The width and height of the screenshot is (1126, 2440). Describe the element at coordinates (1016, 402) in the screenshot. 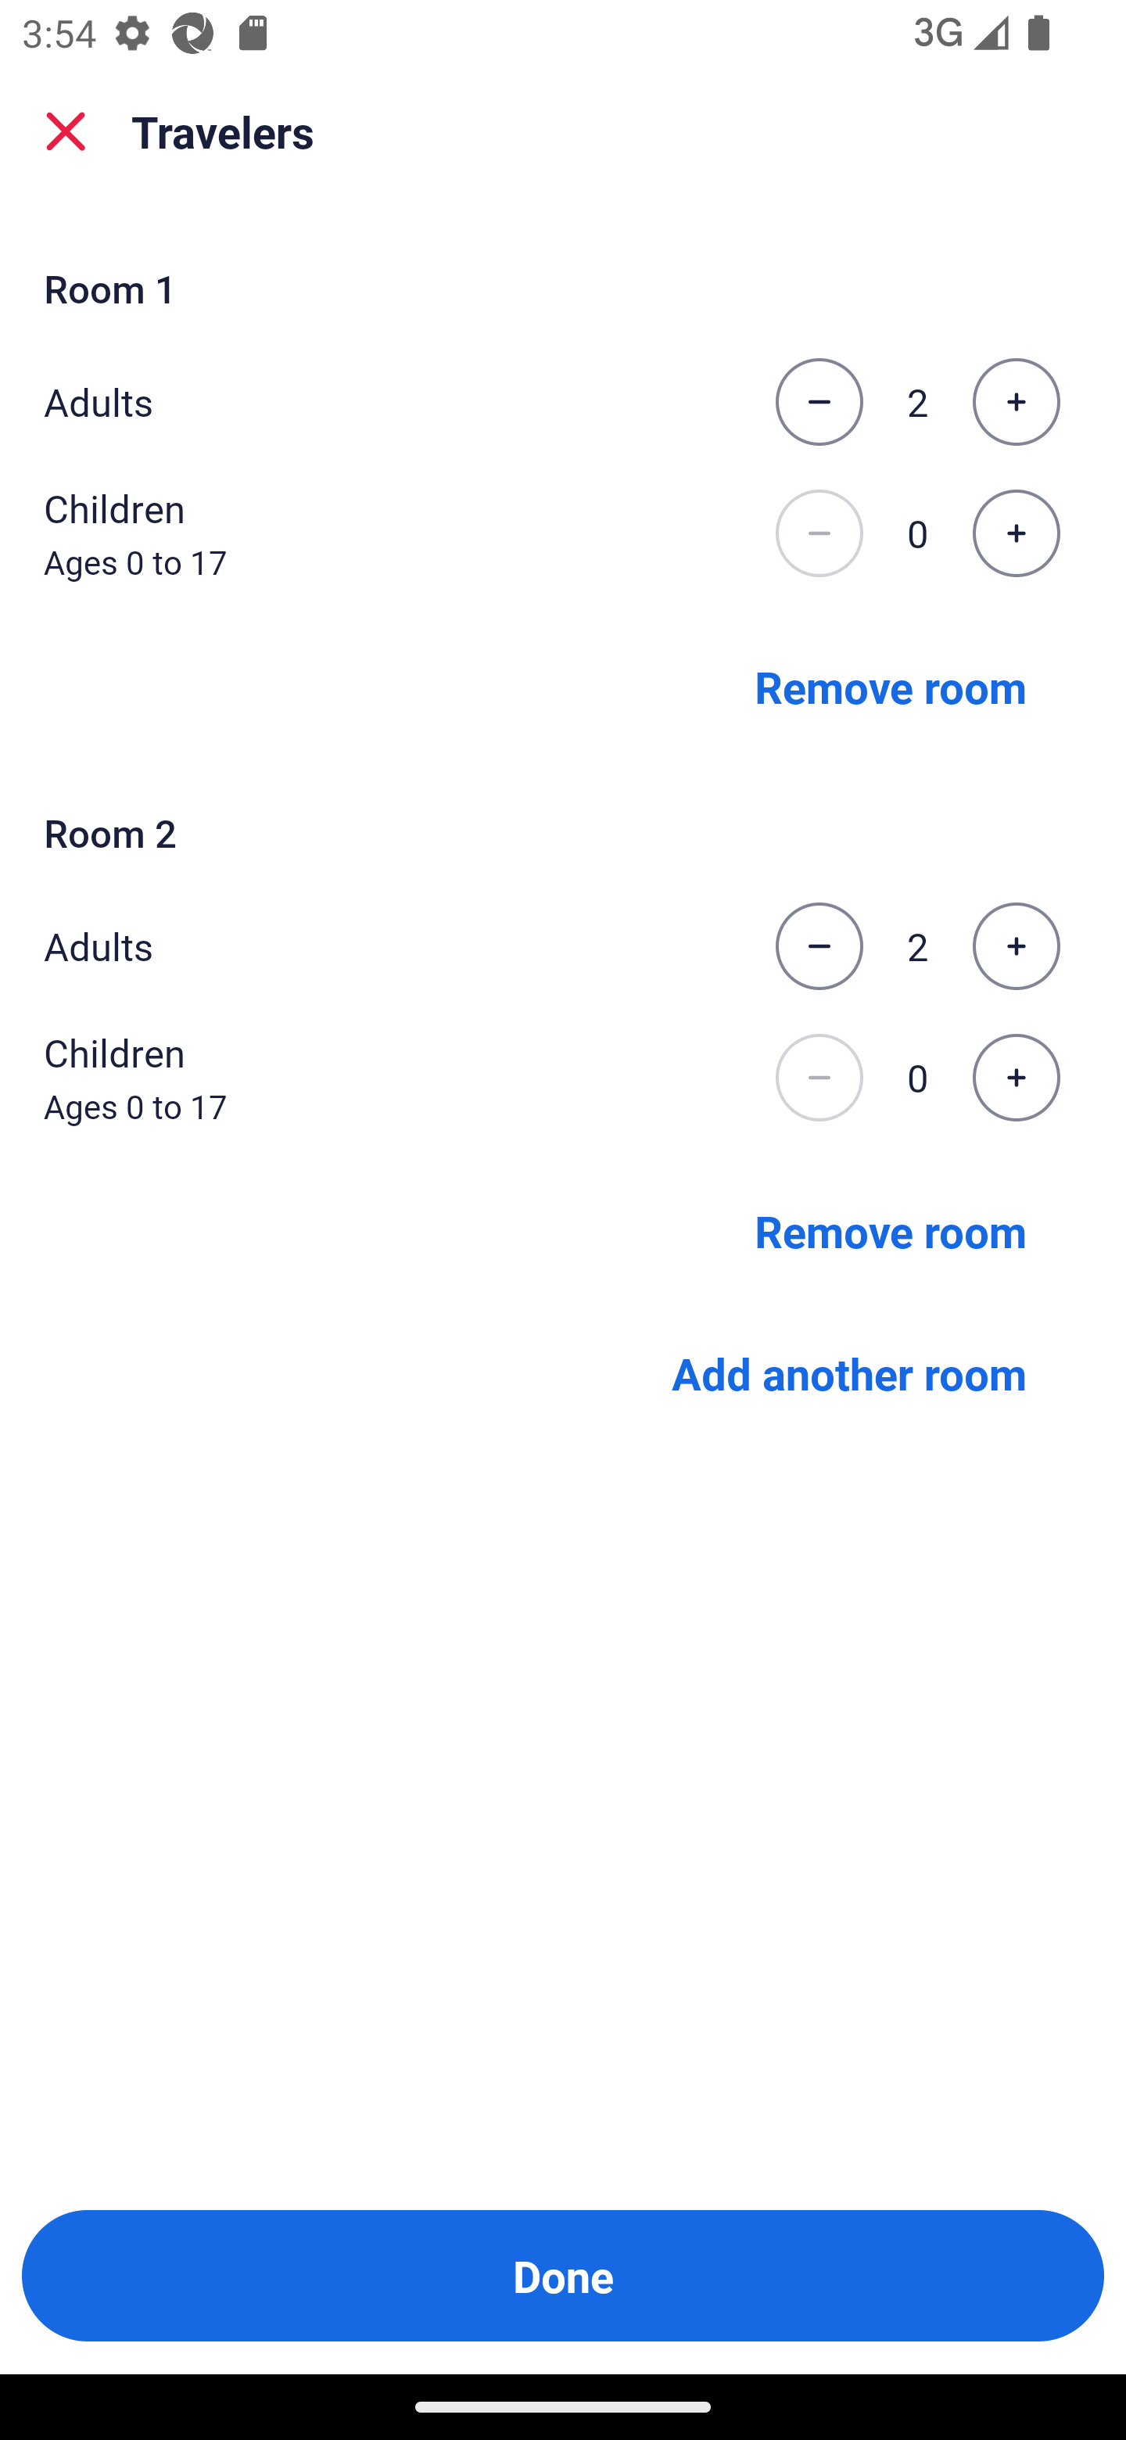

I see `Increase the number of adults` at that location.